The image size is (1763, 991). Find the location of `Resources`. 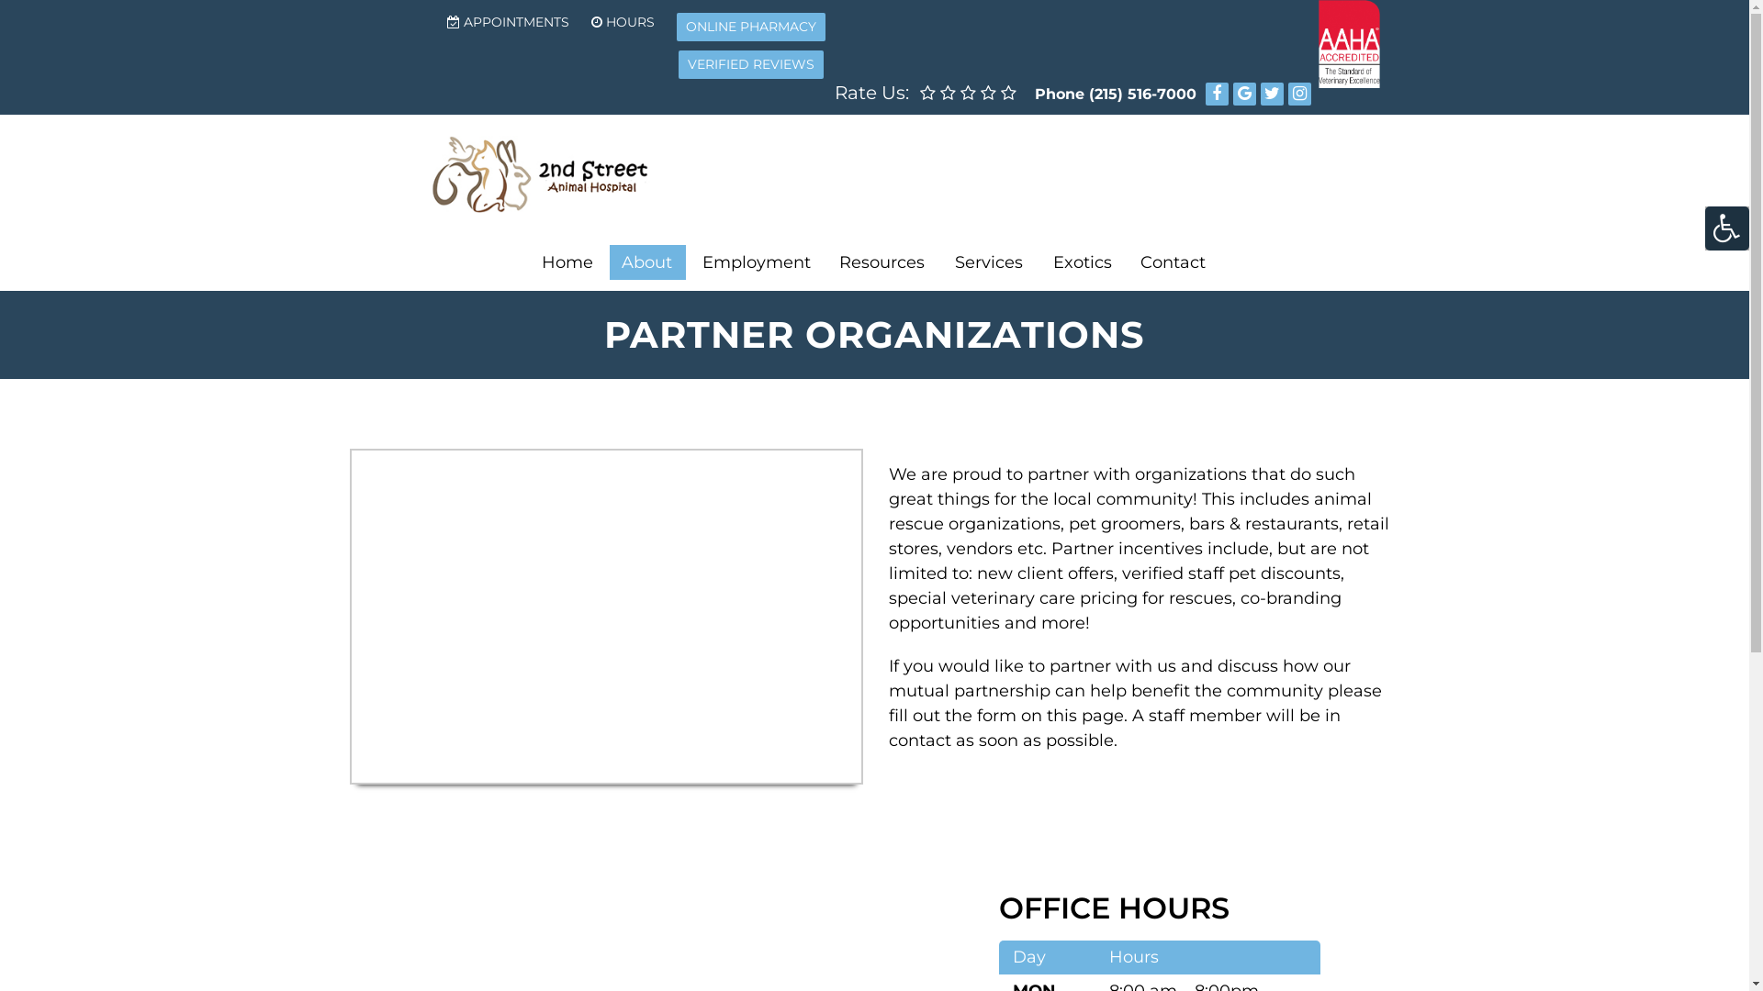

Resources is located at coordinates (883, 262).